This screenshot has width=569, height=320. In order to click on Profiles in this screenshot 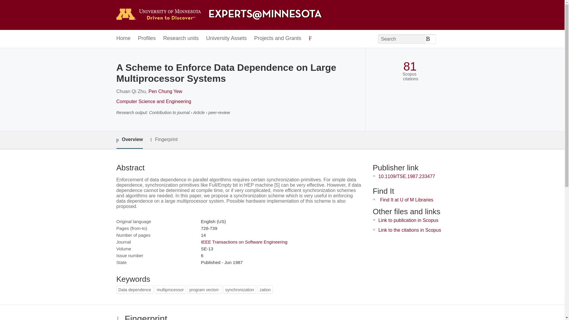, I will do `click(147, 39)`.